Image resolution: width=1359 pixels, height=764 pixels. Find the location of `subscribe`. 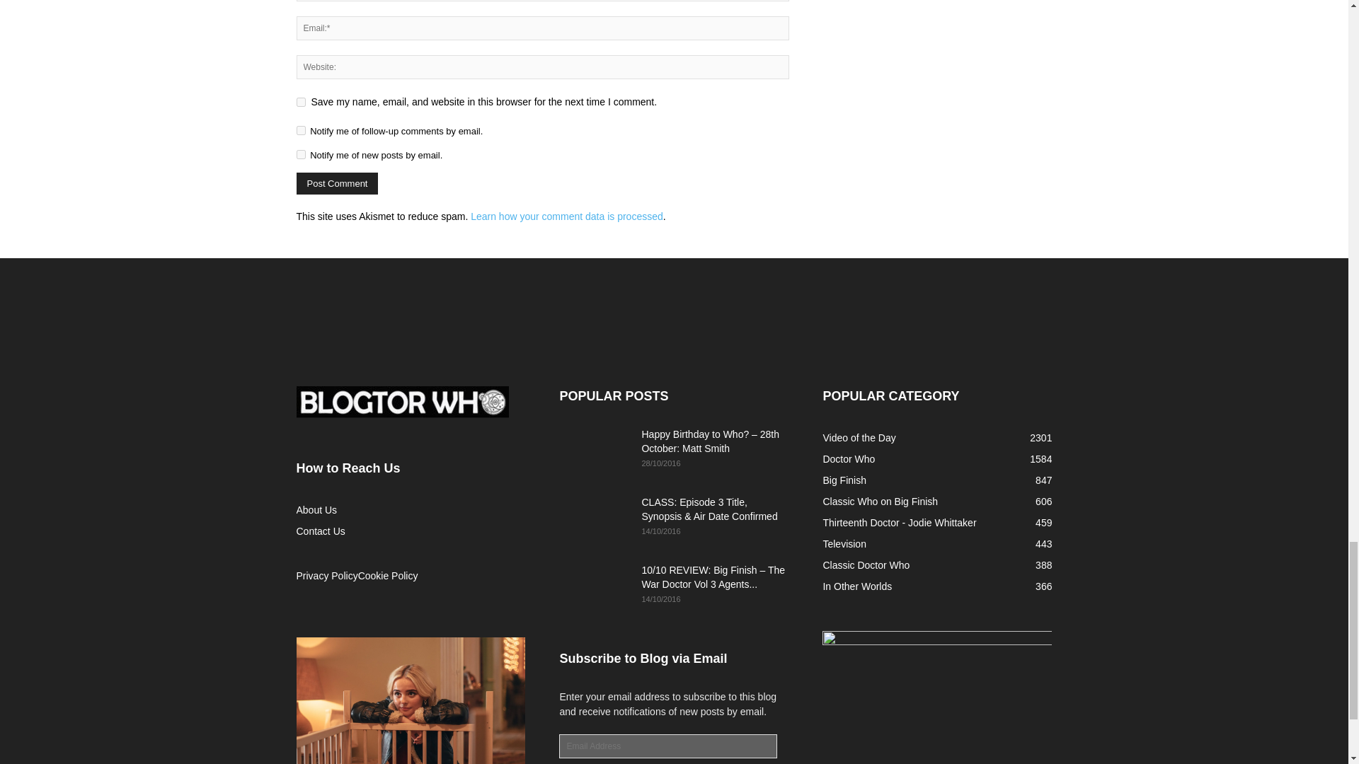

subscribe is located at coordinates (300, 130).